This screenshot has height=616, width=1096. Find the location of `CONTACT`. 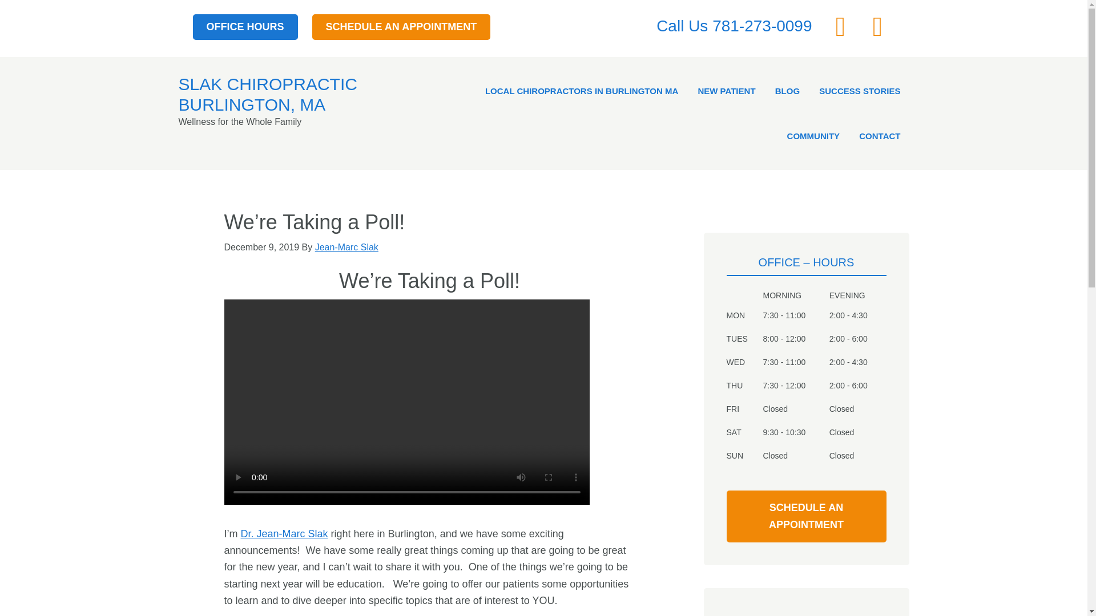

CONTACT is located at coordinates (879, 136).